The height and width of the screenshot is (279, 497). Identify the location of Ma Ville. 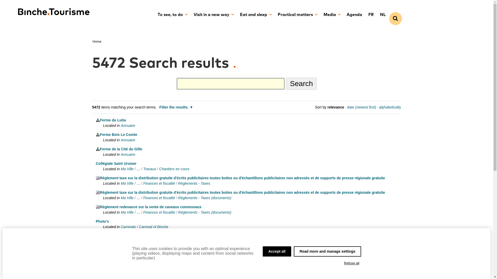
(127, 212).